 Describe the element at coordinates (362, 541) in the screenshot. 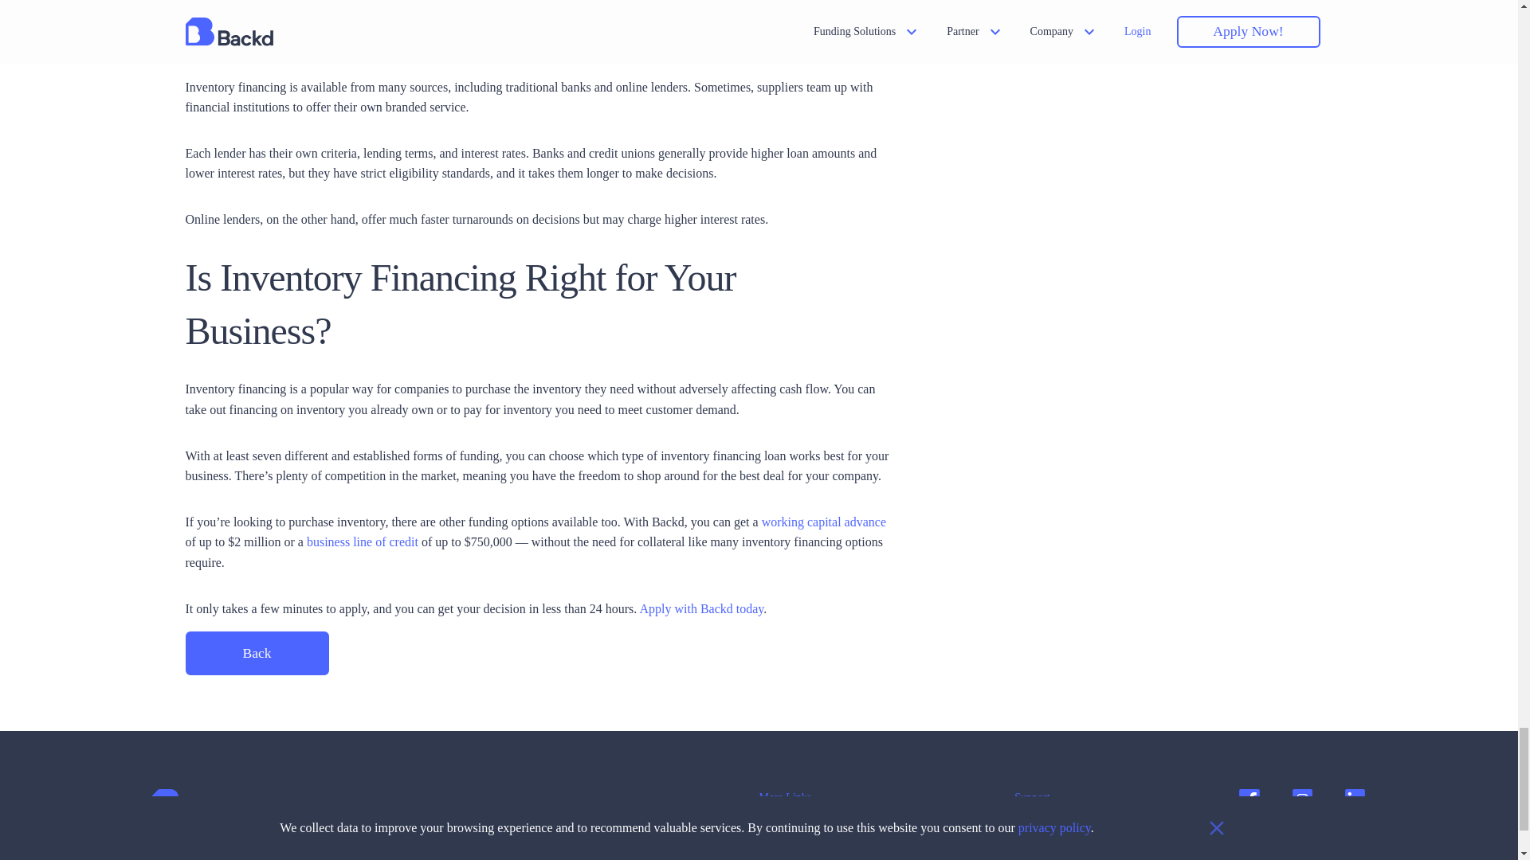

I see `business line of credit` at that location.